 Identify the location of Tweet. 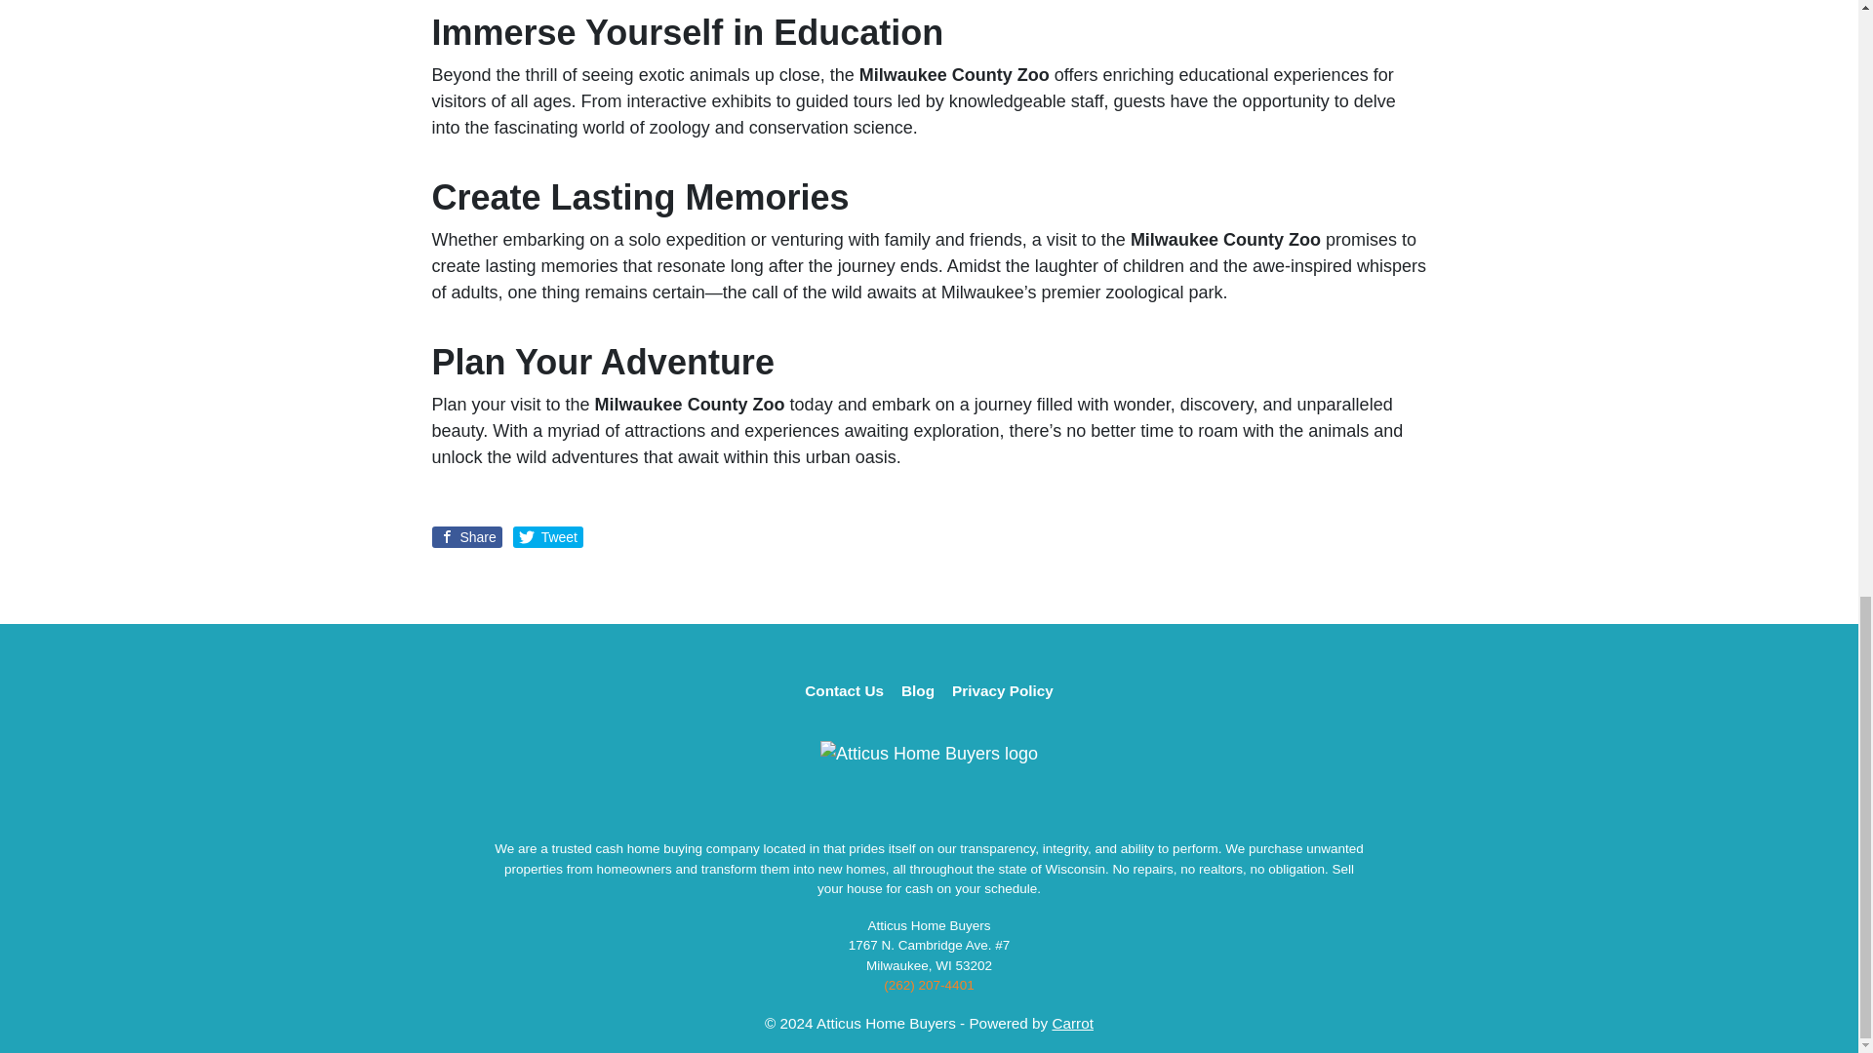
(548, 536).